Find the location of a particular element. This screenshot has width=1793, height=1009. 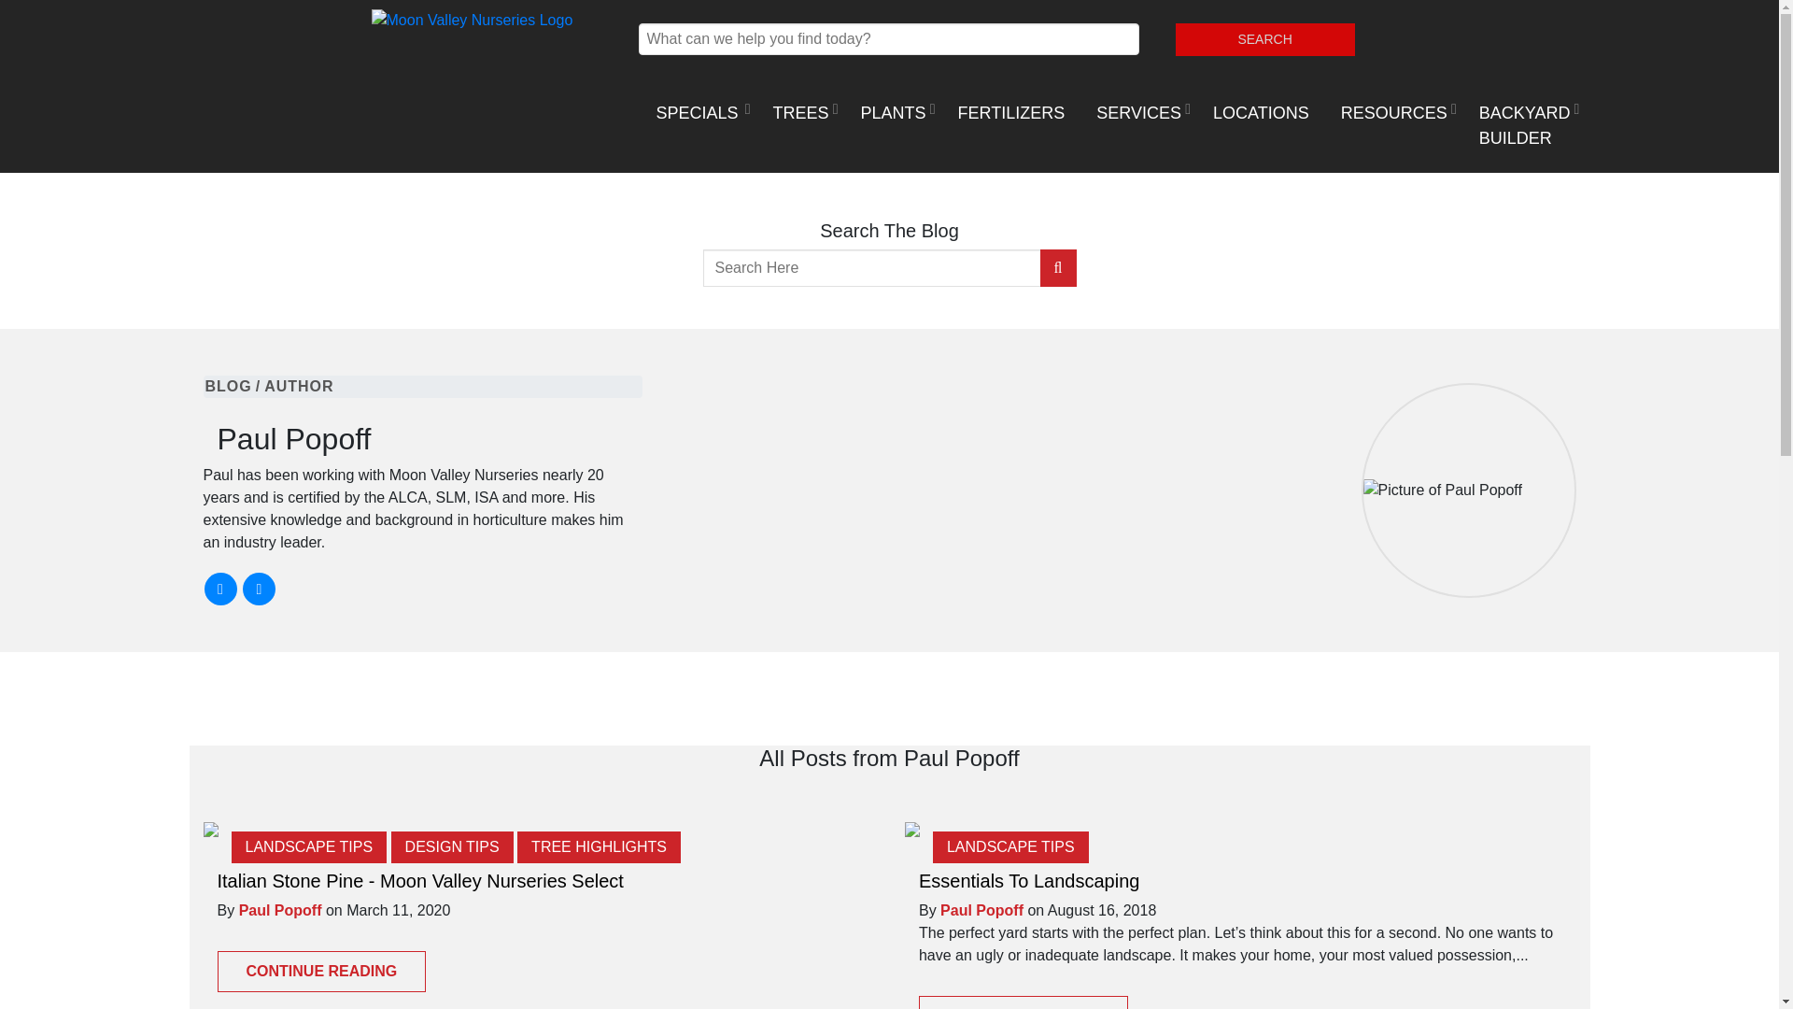

Email is located at coordinates (259, 589).